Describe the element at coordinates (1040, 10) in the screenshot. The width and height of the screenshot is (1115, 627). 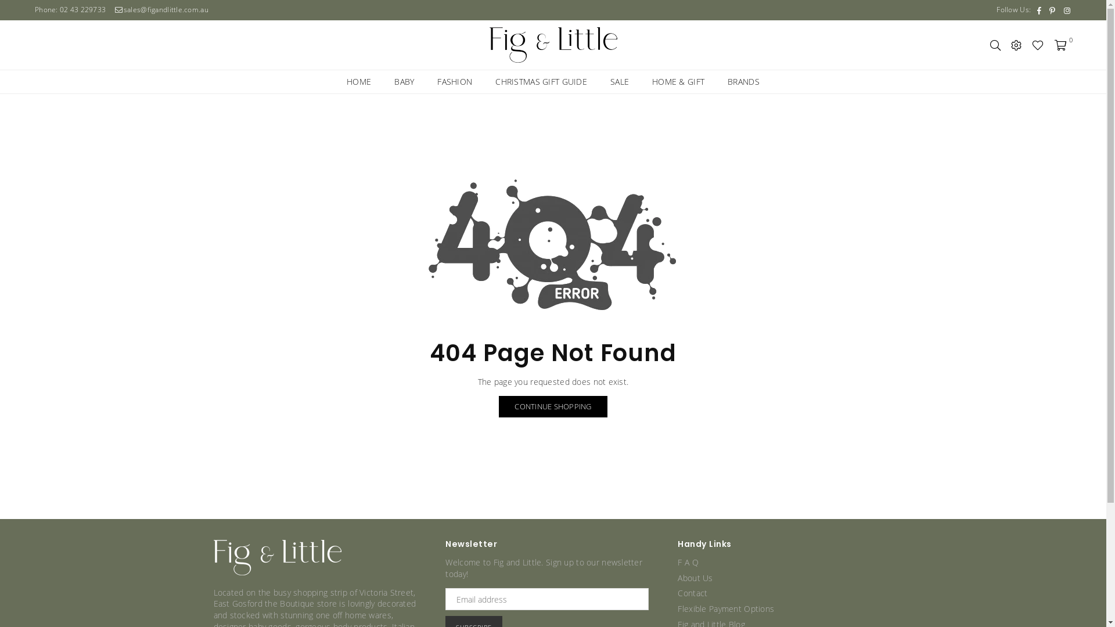
I see `Facebook` at that location.